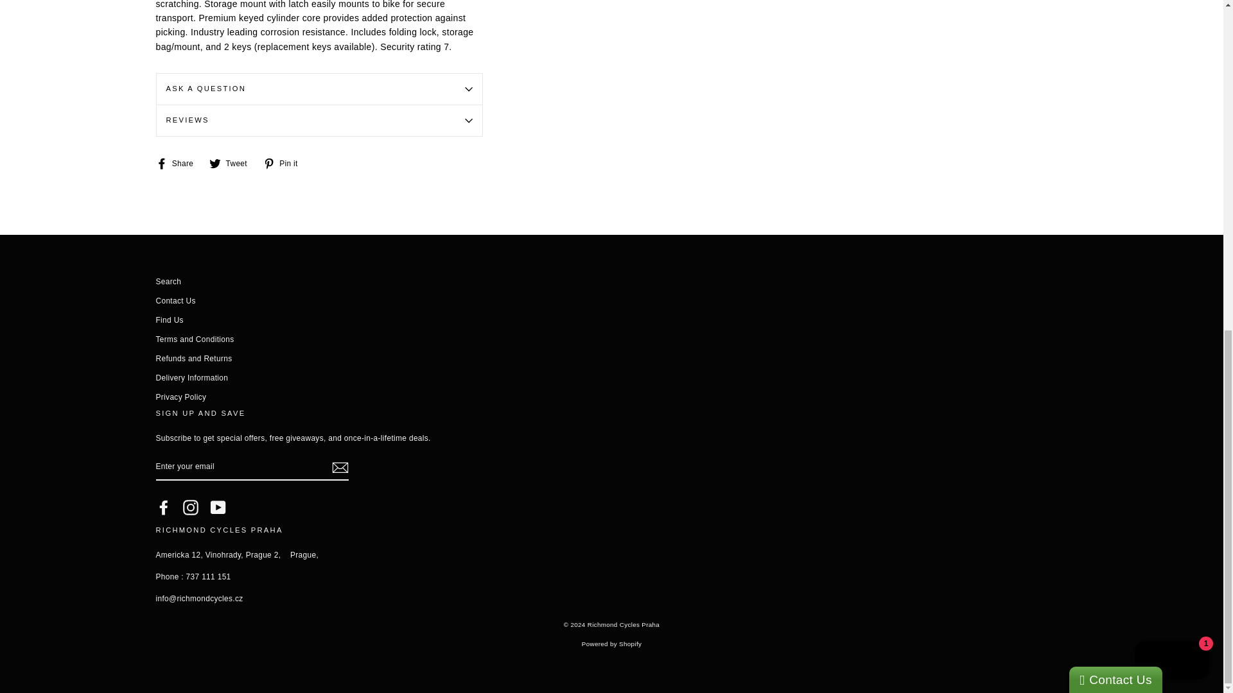 Image resolution: width=1233 pixels, height=693 pixels. I want to click on Tweet on Twitter, so click(232, 163).